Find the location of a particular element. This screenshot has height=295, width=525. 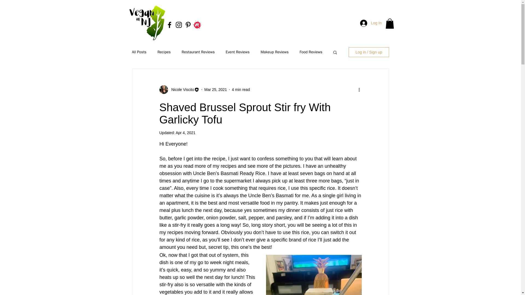

Nicole Viscito is located at coordinates (181, 90).